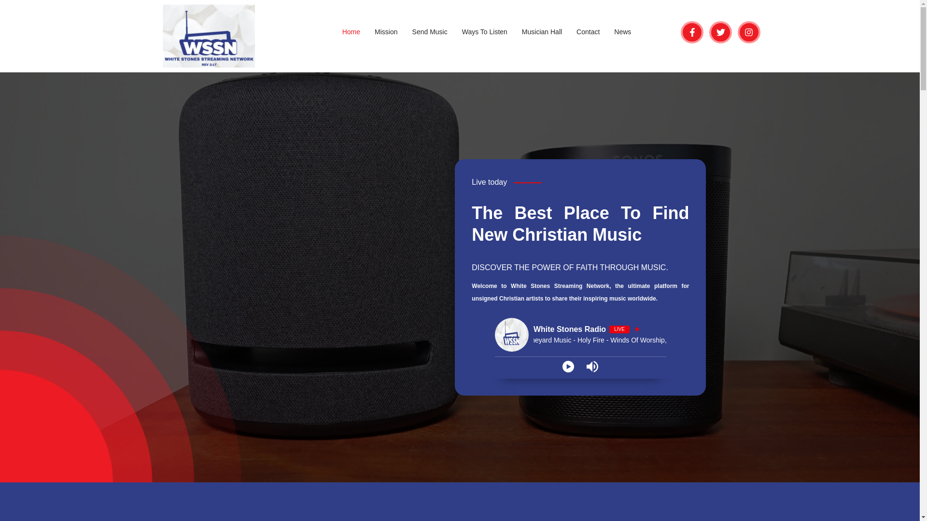 The height and width of the screenshot is (521, 927). I want to click on Mission, so click(385, 32).